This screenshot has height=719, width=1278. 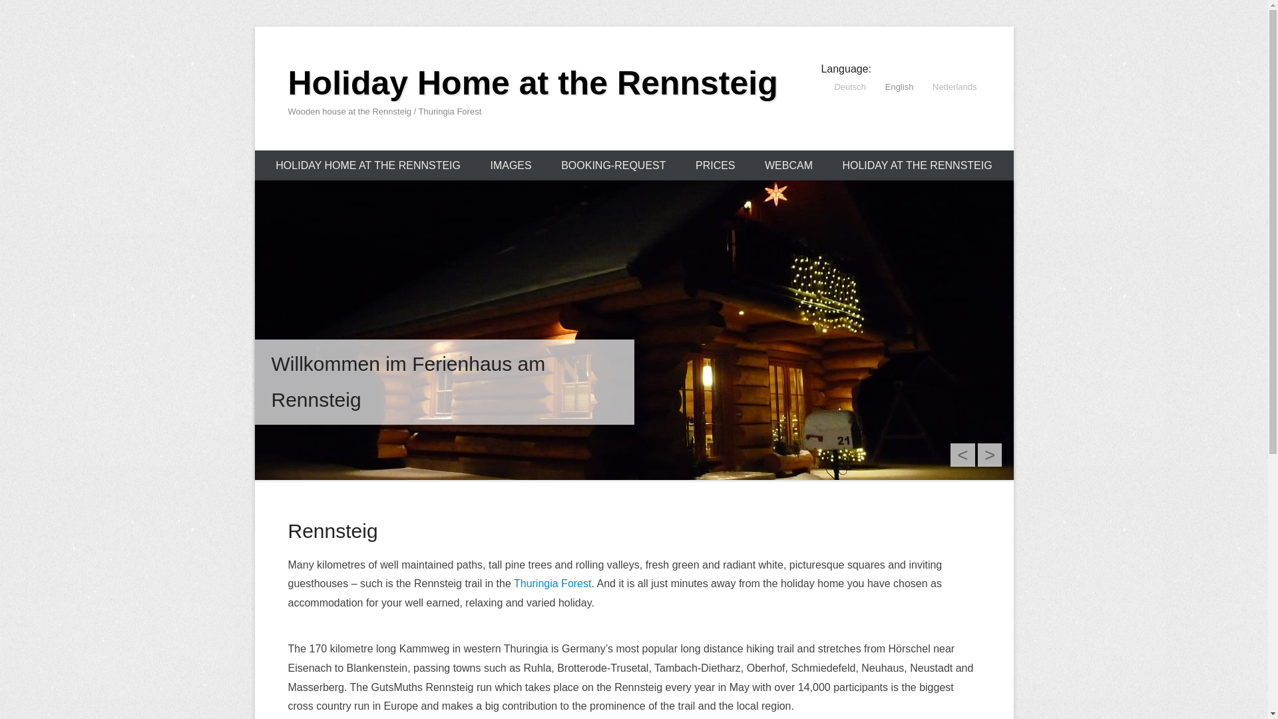 What do you see at coordinates (916, 165) in the screenshot?
I see `HOLIDAY AT THE RENNSTEIG` at bounding box center [916, 165].